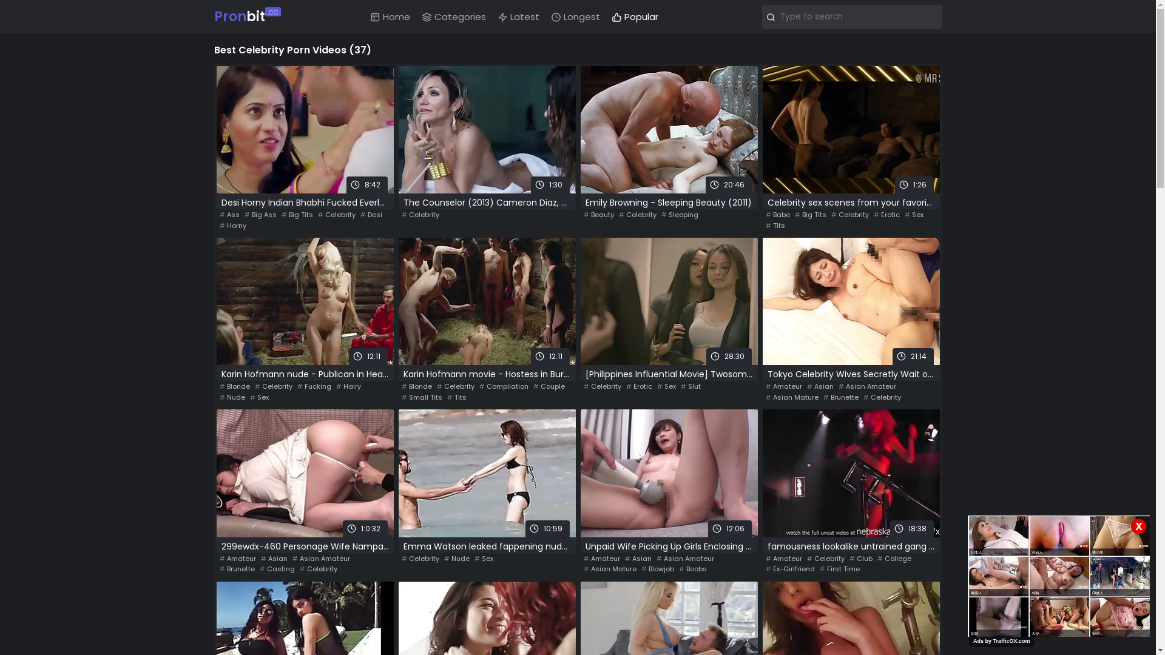 The width and height of the screenshot is (1165, 655). Describe the element at coordinates (420, 215) in the screenshot. I see `Celebrity` at that location.